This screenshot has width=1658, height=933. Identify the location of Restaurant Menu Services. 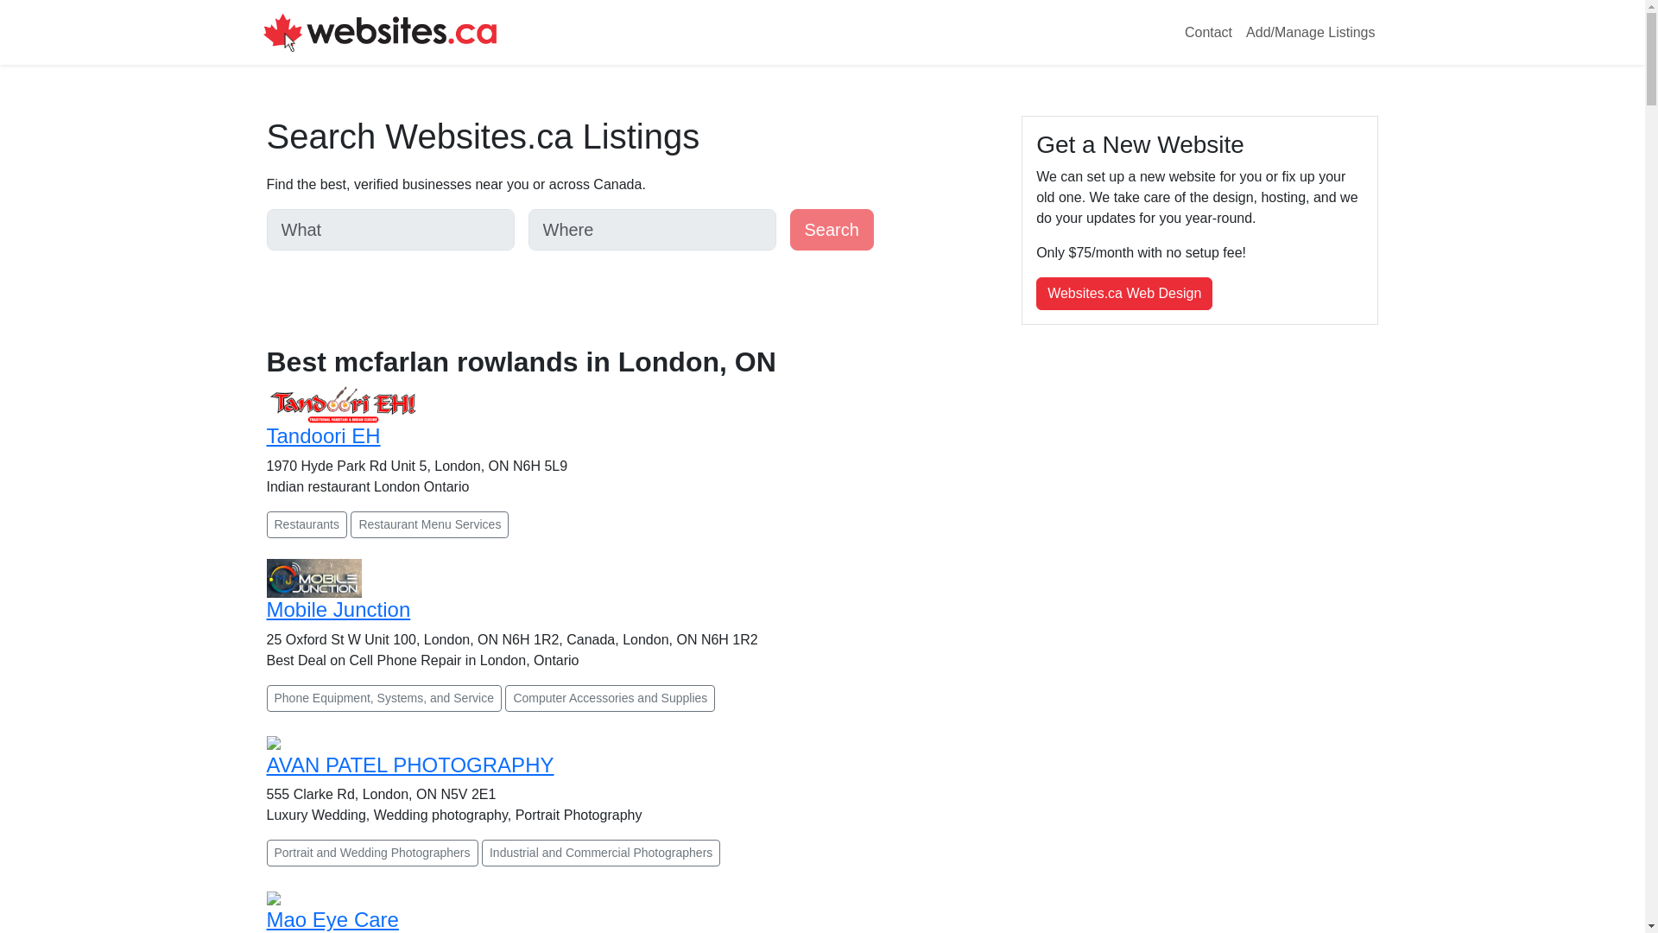
(429, 524).